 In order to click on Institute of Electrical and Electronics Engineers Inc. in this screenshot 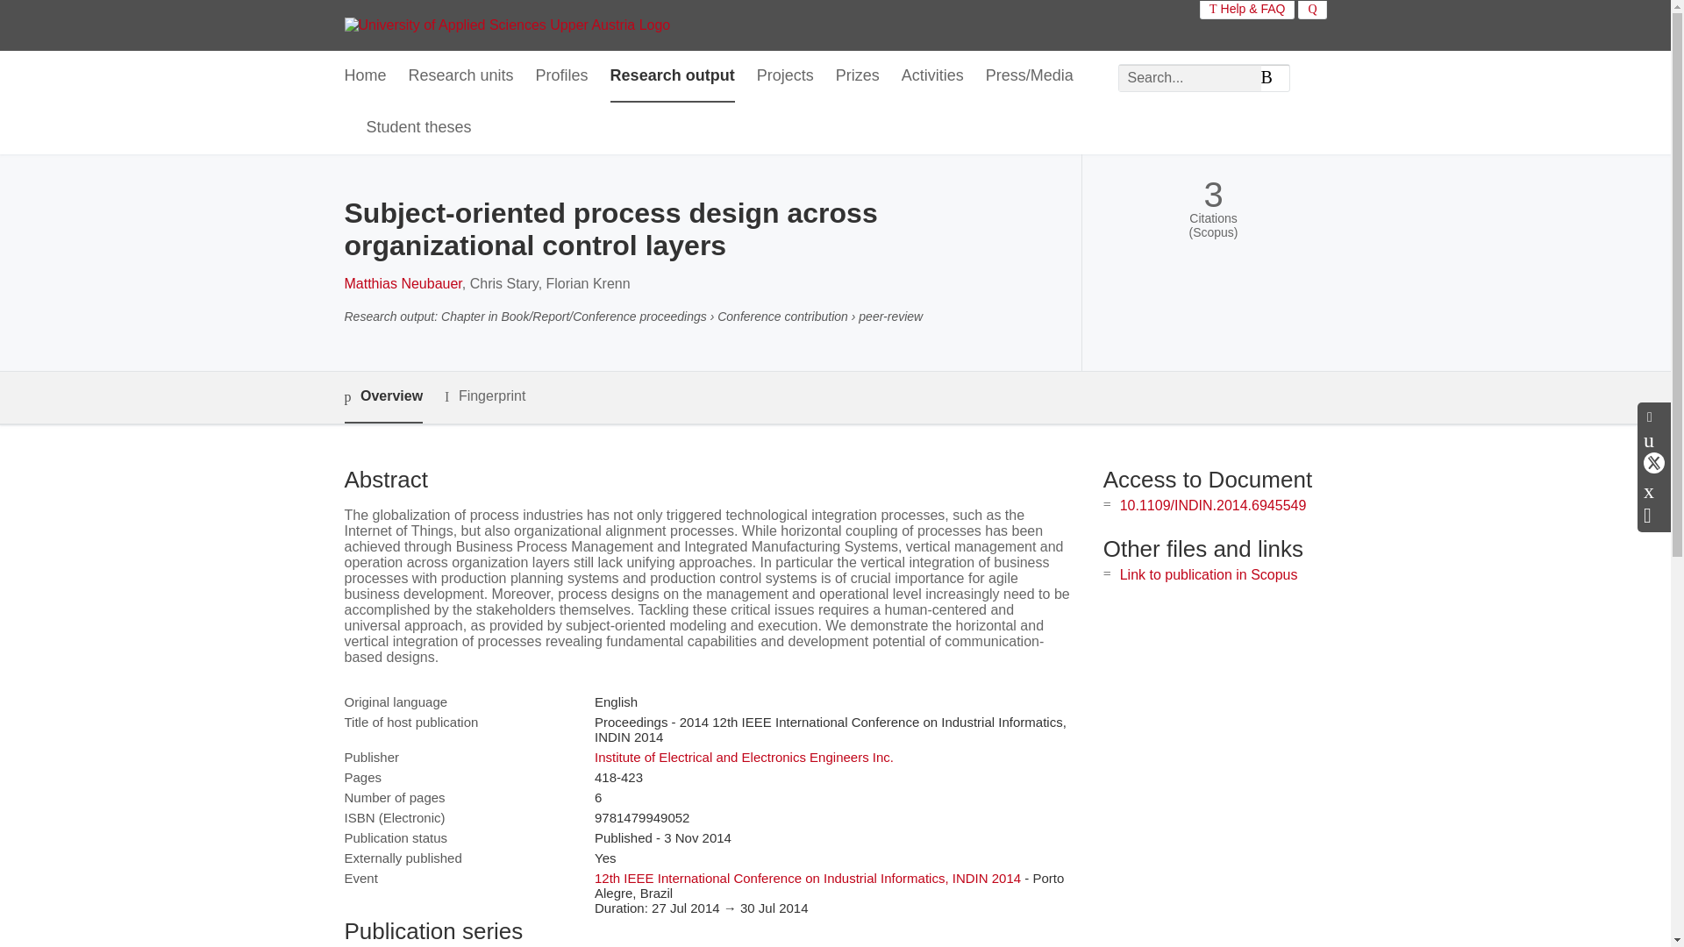, I will do `click(744, 757)`.